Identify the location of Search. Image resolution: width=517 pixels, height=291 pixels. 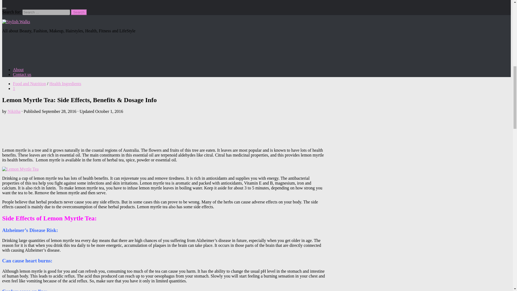
(79, 12).